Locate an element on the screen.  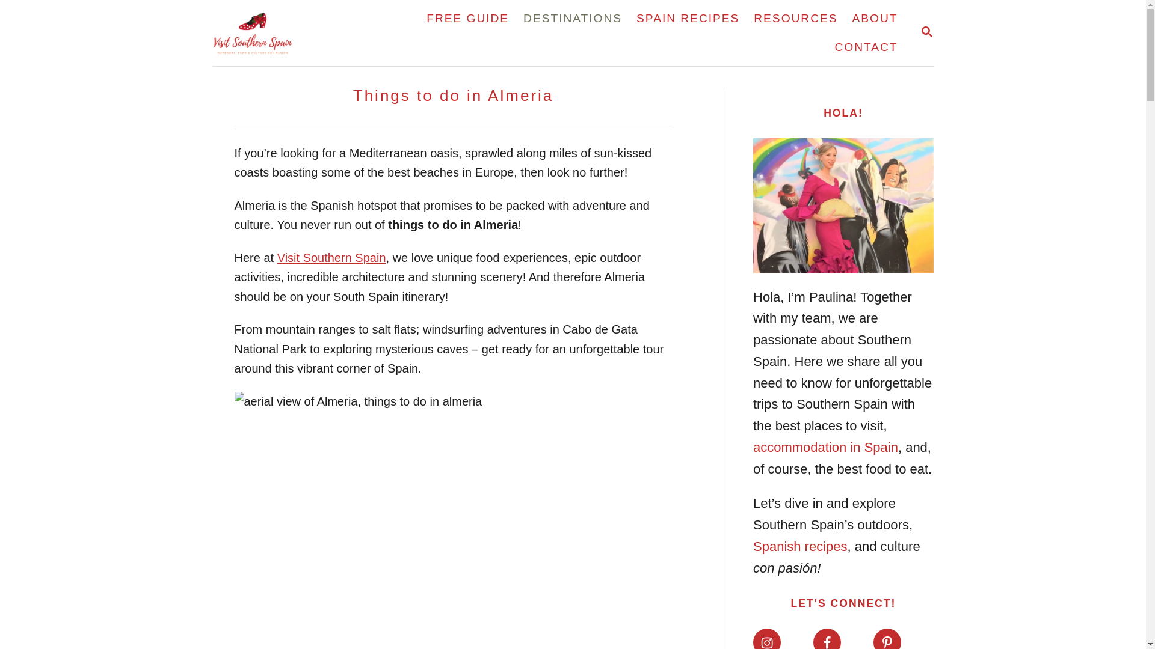
FREE GUIDE is located at coordinates (827, 639).